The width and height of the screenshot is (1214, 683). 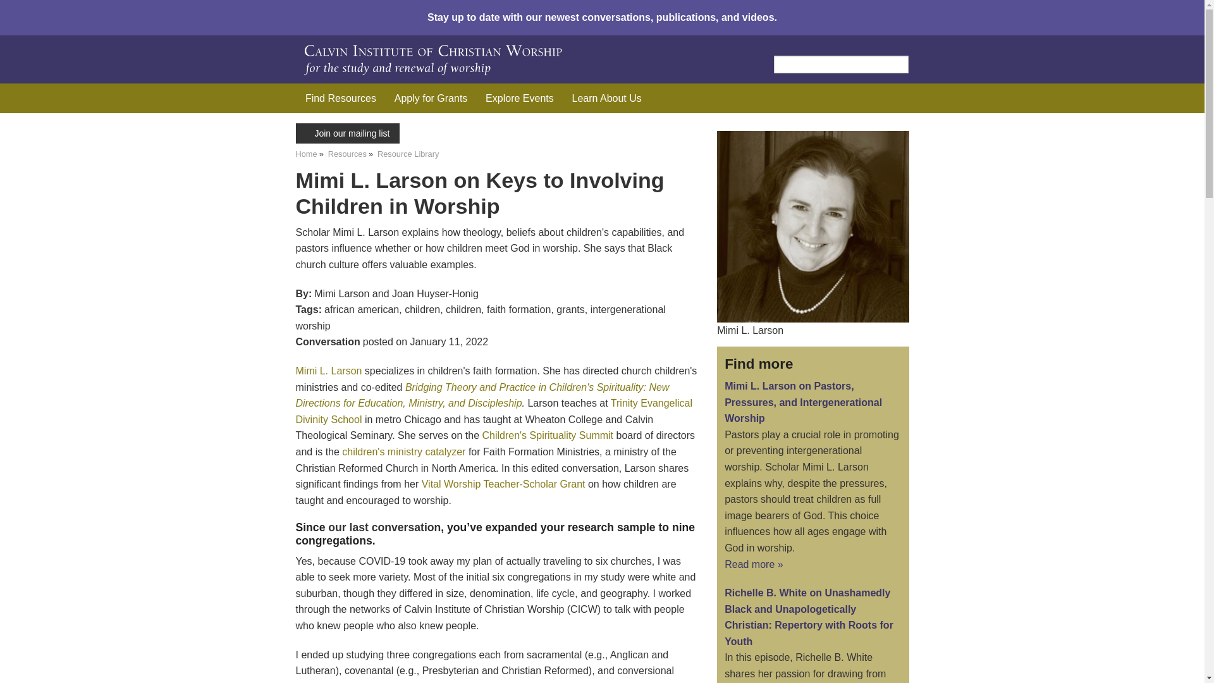 What do you see at coordinates (430, 98) in the screenshot?
I see `Apply for Grants` at bounding box center [430, 98].